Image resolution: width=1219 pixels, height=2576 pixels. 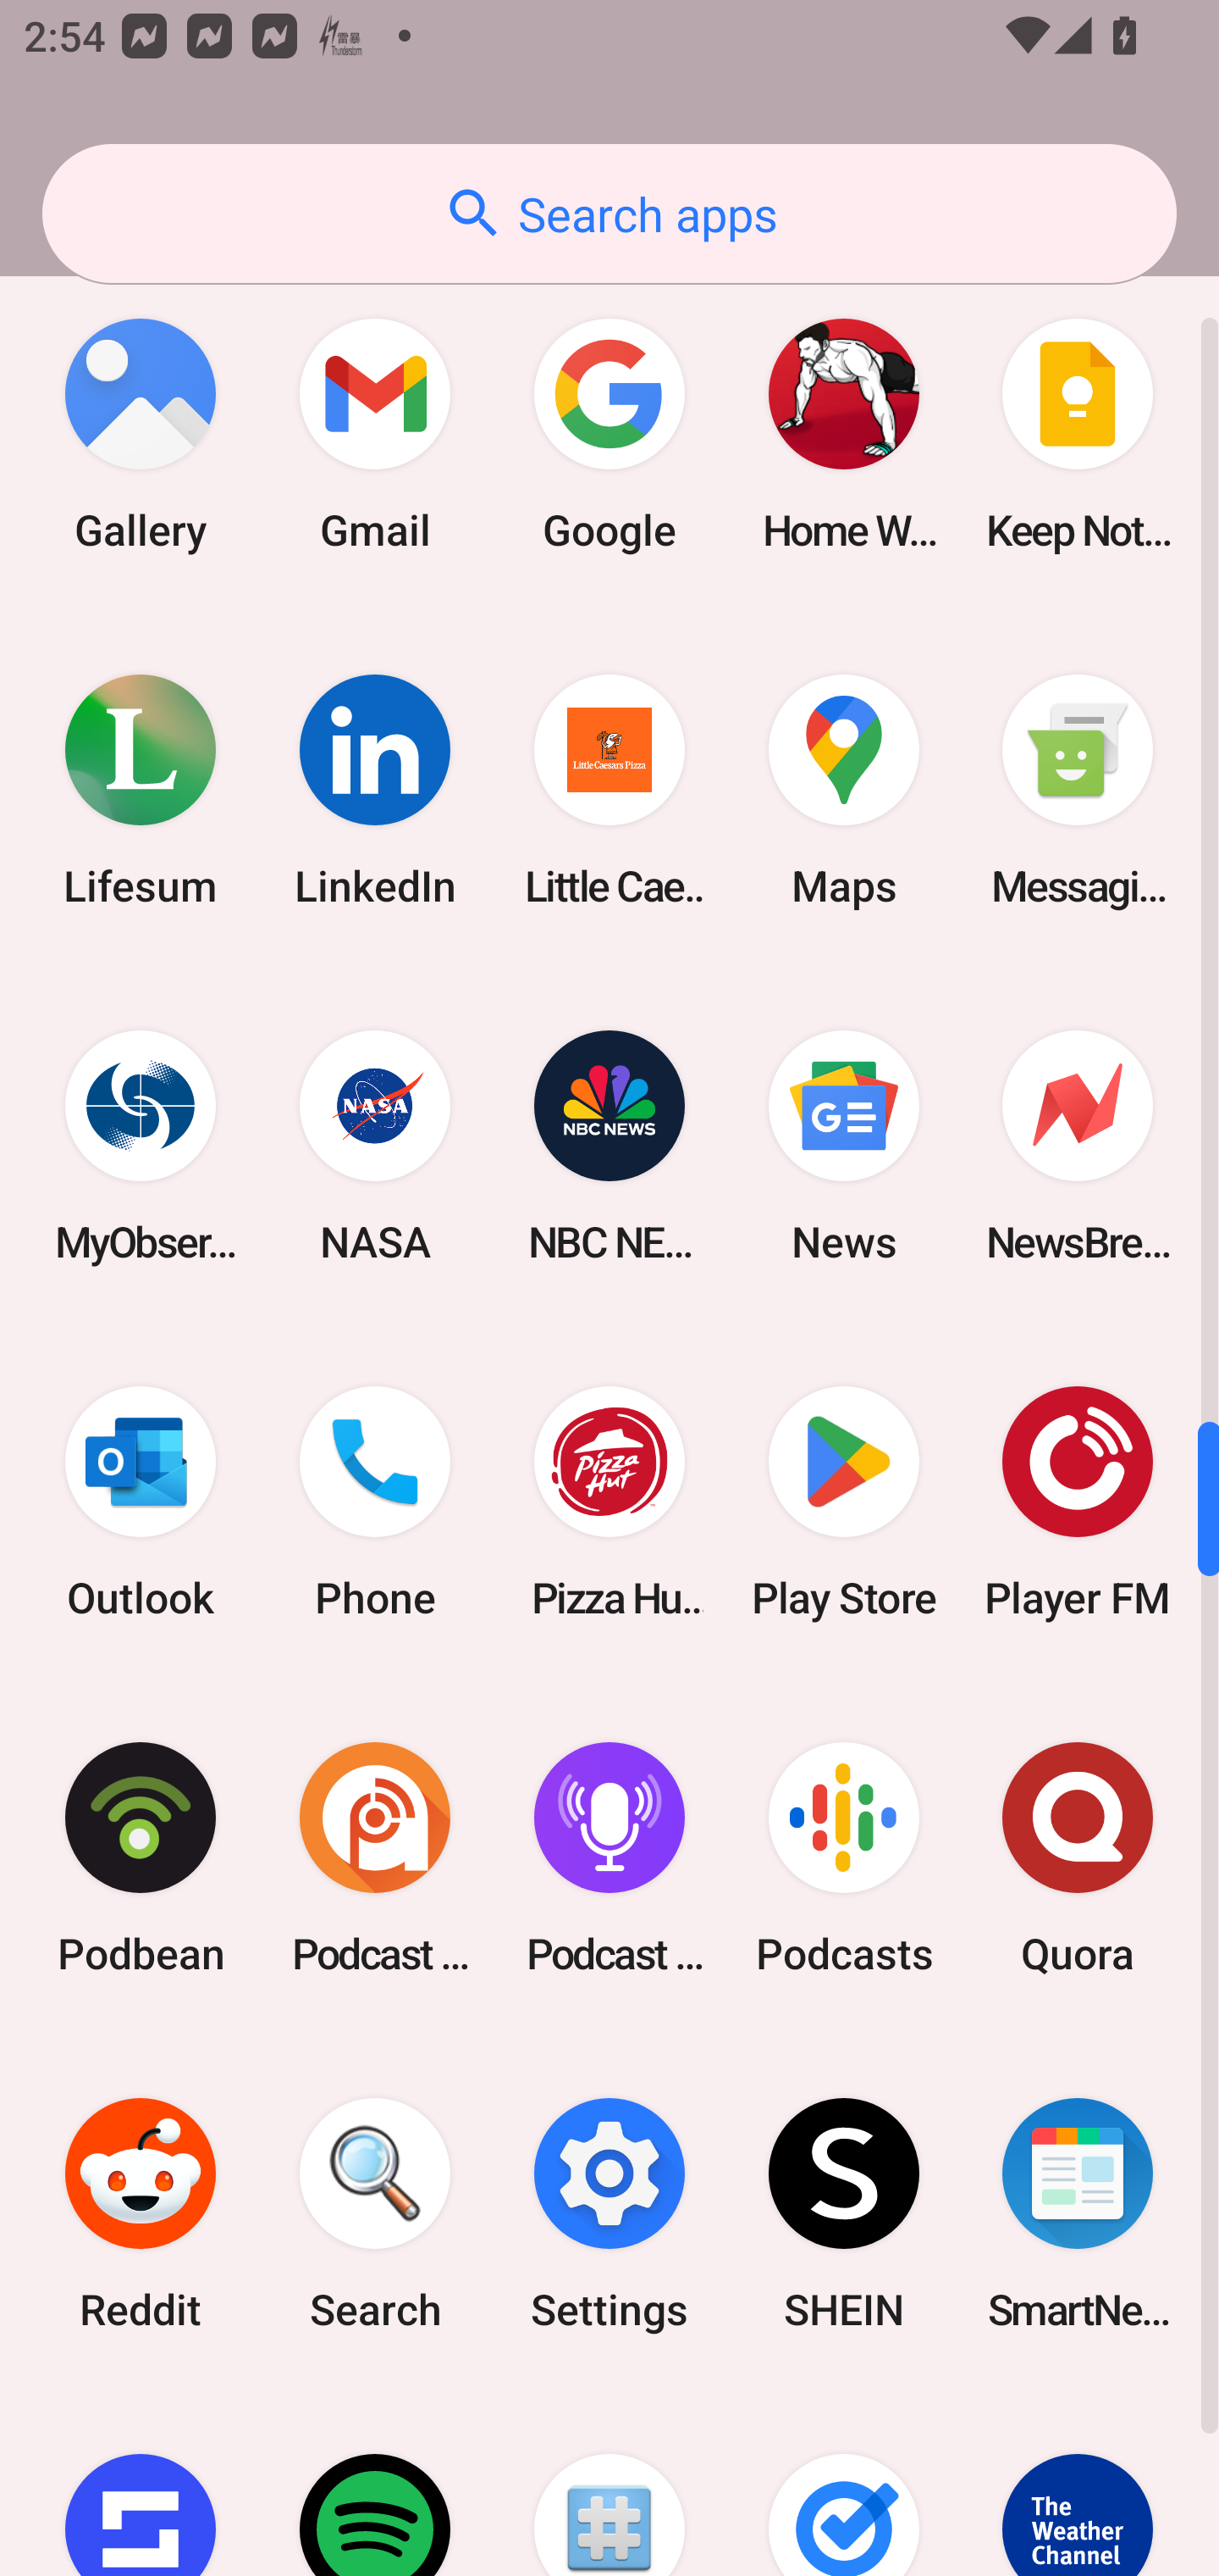 What do you see at coordinates (609, 436) in the screenshot?
I see `Google` at bounding box center [609, 436].